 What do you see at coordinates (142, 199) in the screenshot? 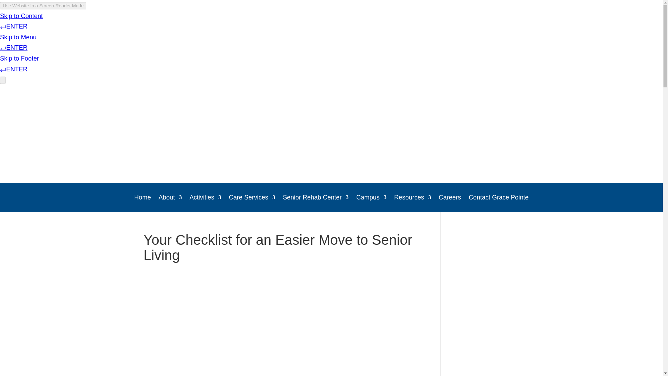
I see `Home` at bounding box center [142, 199].